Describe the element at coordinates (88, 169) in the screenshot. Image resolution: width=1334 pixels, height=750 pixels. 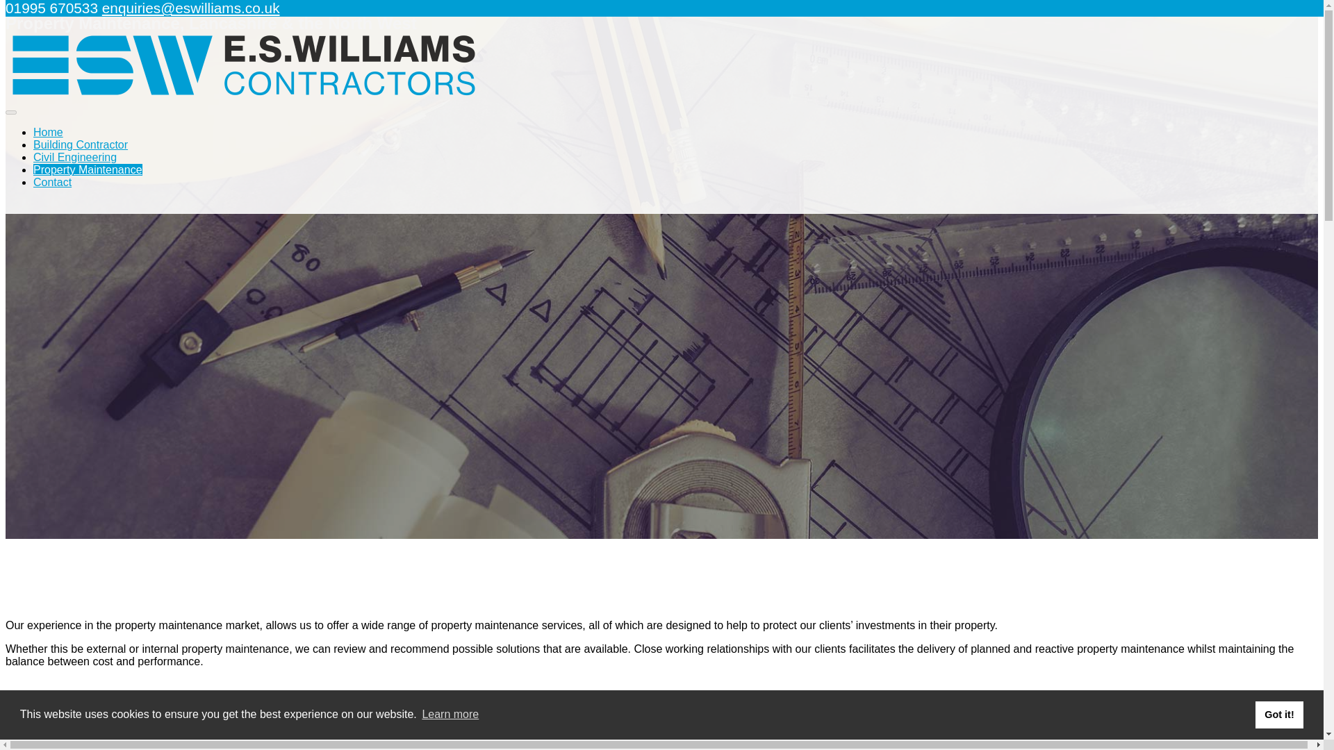
I see `Property Maintenance` at that location.